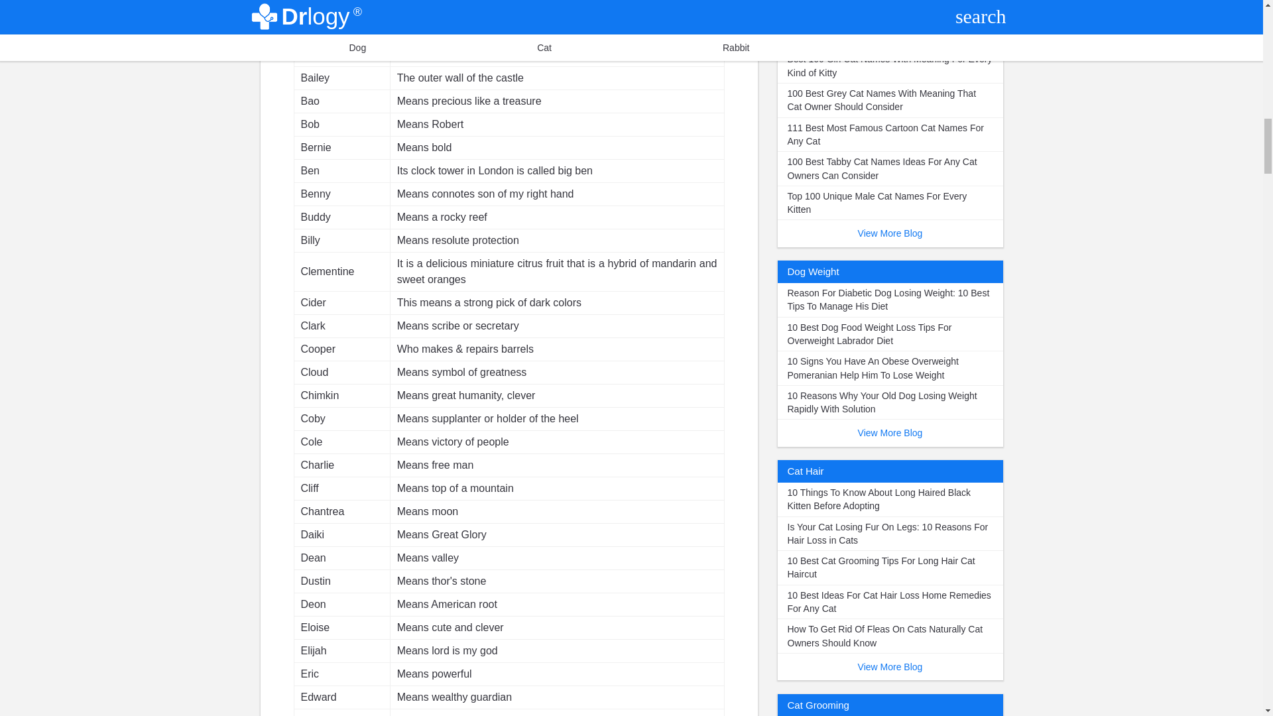 The width and height of the screenshot is (1273, 716). I want to click on Best 100 Girl Cat Names With Meaning For Every Kind of Kitty, so click(890, 66).